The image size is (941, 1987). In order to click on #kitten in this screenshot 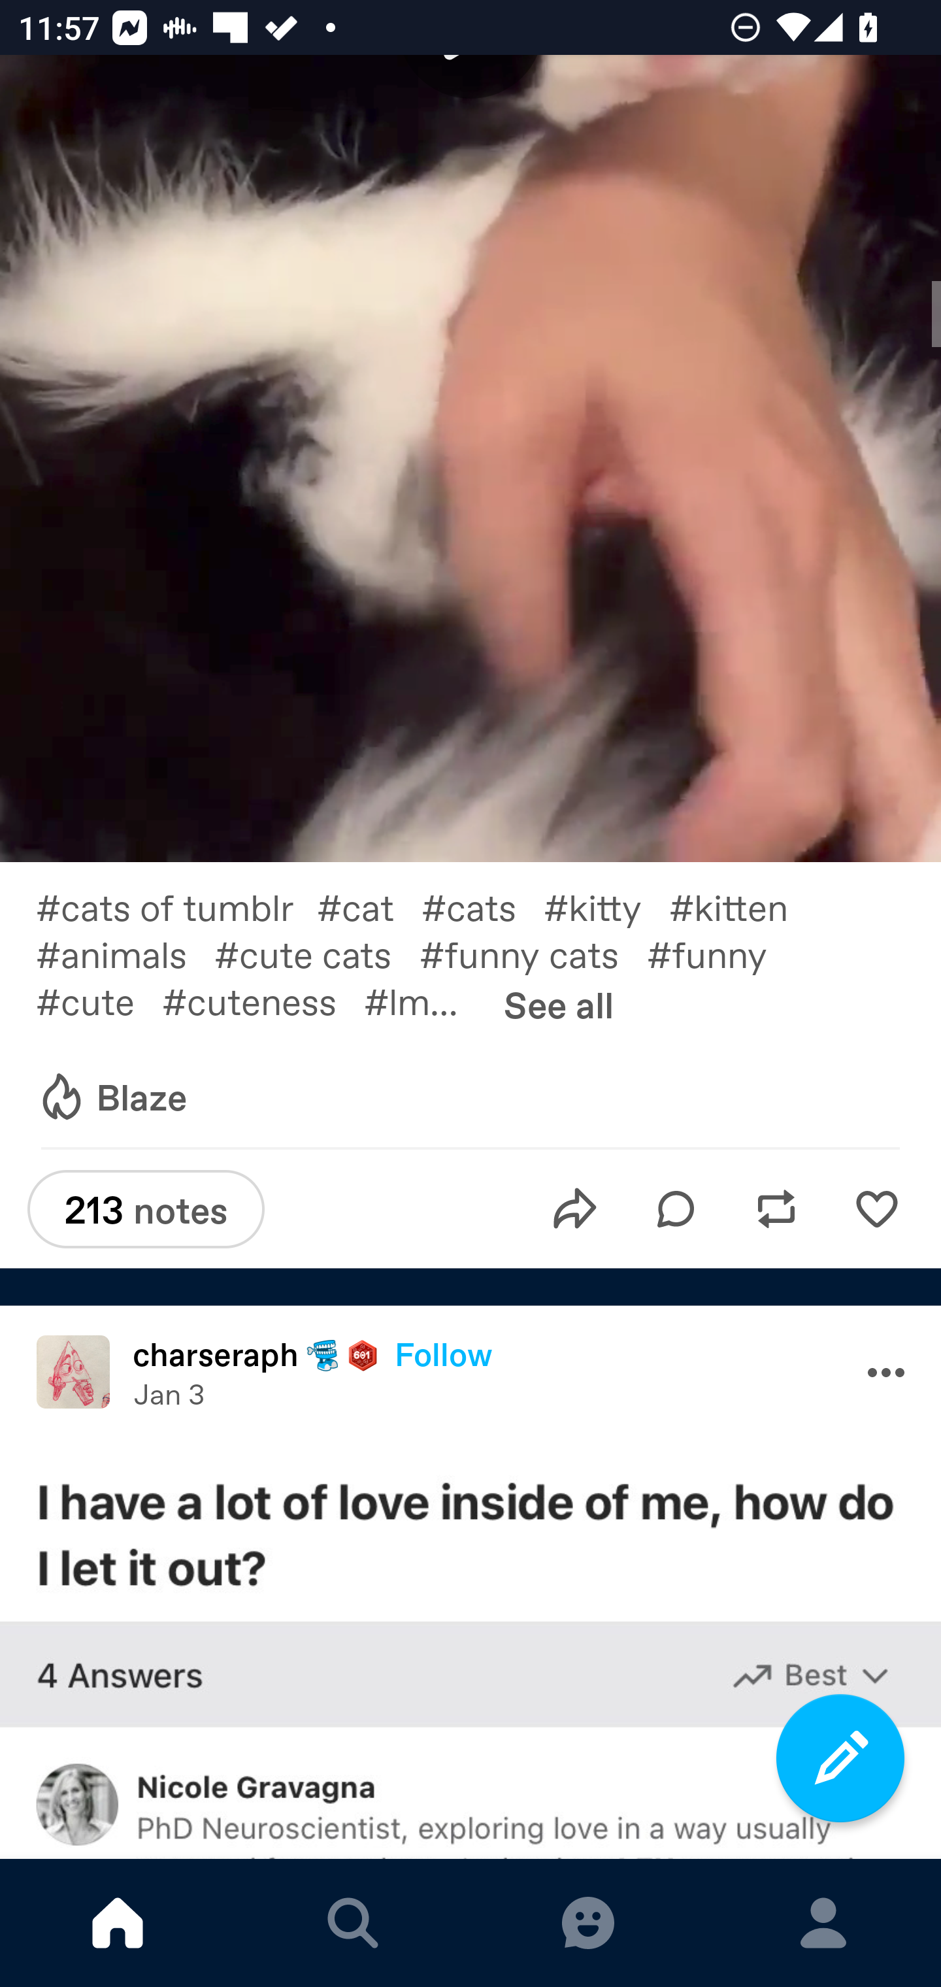, I will do `click(742, 906)`.